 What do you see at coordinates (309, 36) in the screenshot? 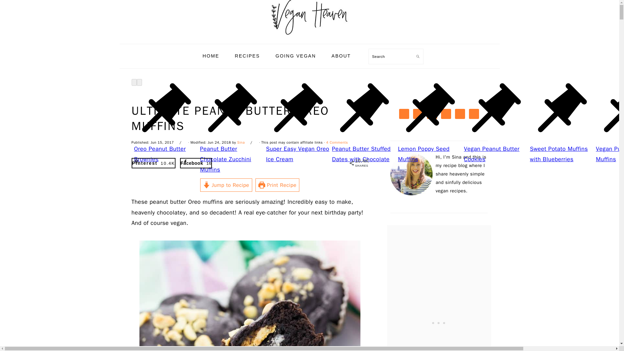
I see `Vegan Heaven` at bounding box center [309, 36].